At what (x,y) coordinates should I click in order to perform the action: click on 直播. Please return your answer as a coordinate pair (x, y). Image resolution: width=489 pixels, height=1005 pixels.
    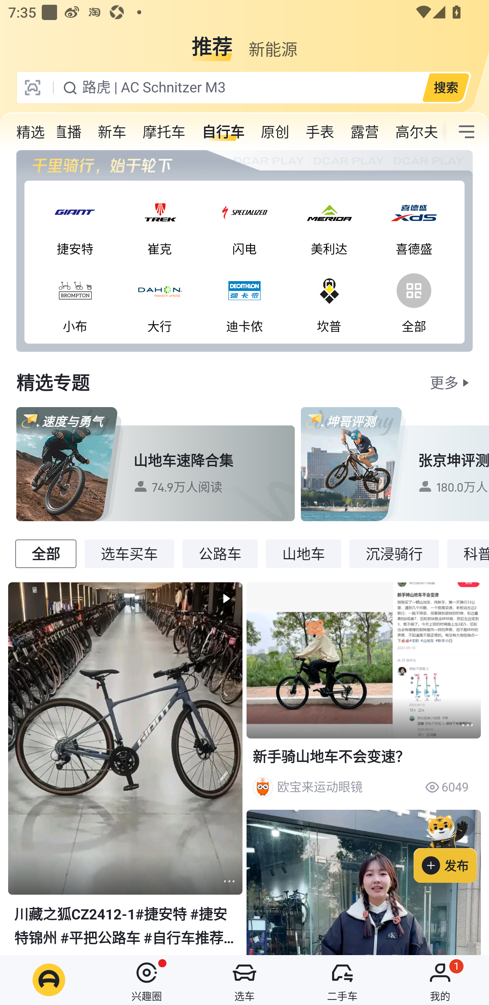
    Looking at the image, I should click on (60, 132).